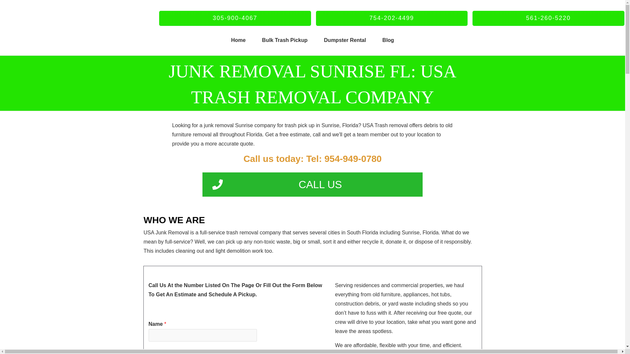 This screenshot has width=630, height=354. I want to click on Bulk Trash Pickup, so click(285, 40).